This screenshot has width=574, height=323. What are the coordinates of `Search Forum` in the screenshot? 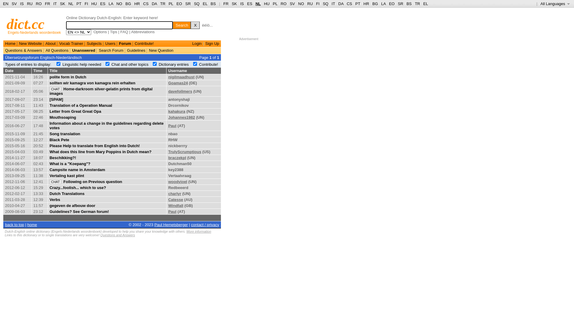 It's located at (111, 50).